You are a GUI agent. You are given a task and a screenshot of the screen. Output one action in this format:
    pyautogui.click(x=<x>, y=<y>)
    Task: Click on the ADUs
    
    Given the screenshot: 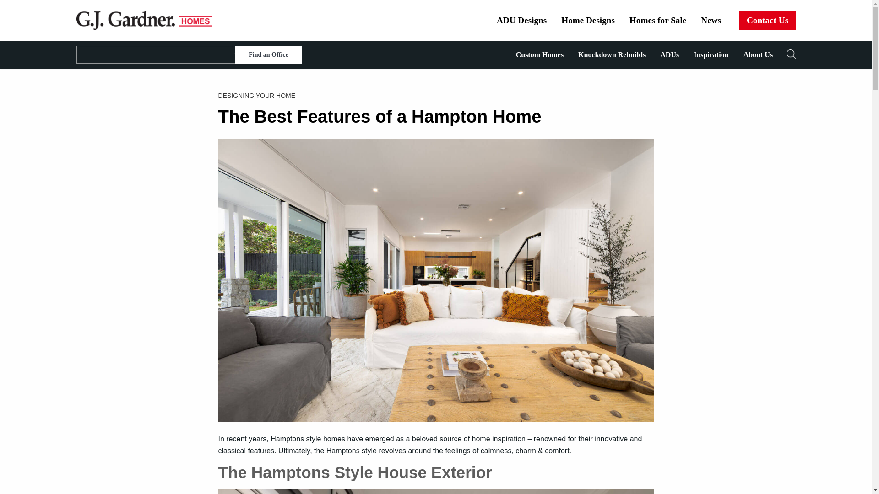 What is the action you would take?
    pyautogui.click(x=669, y=55)
    